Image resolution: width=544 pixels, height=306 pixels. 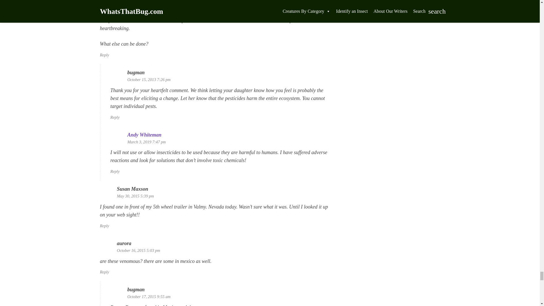 What do you see at coordinates (149, 80) in the screenshot?
I see `October 15, 2013 7:26 pm` at bounding box center [149, 80].